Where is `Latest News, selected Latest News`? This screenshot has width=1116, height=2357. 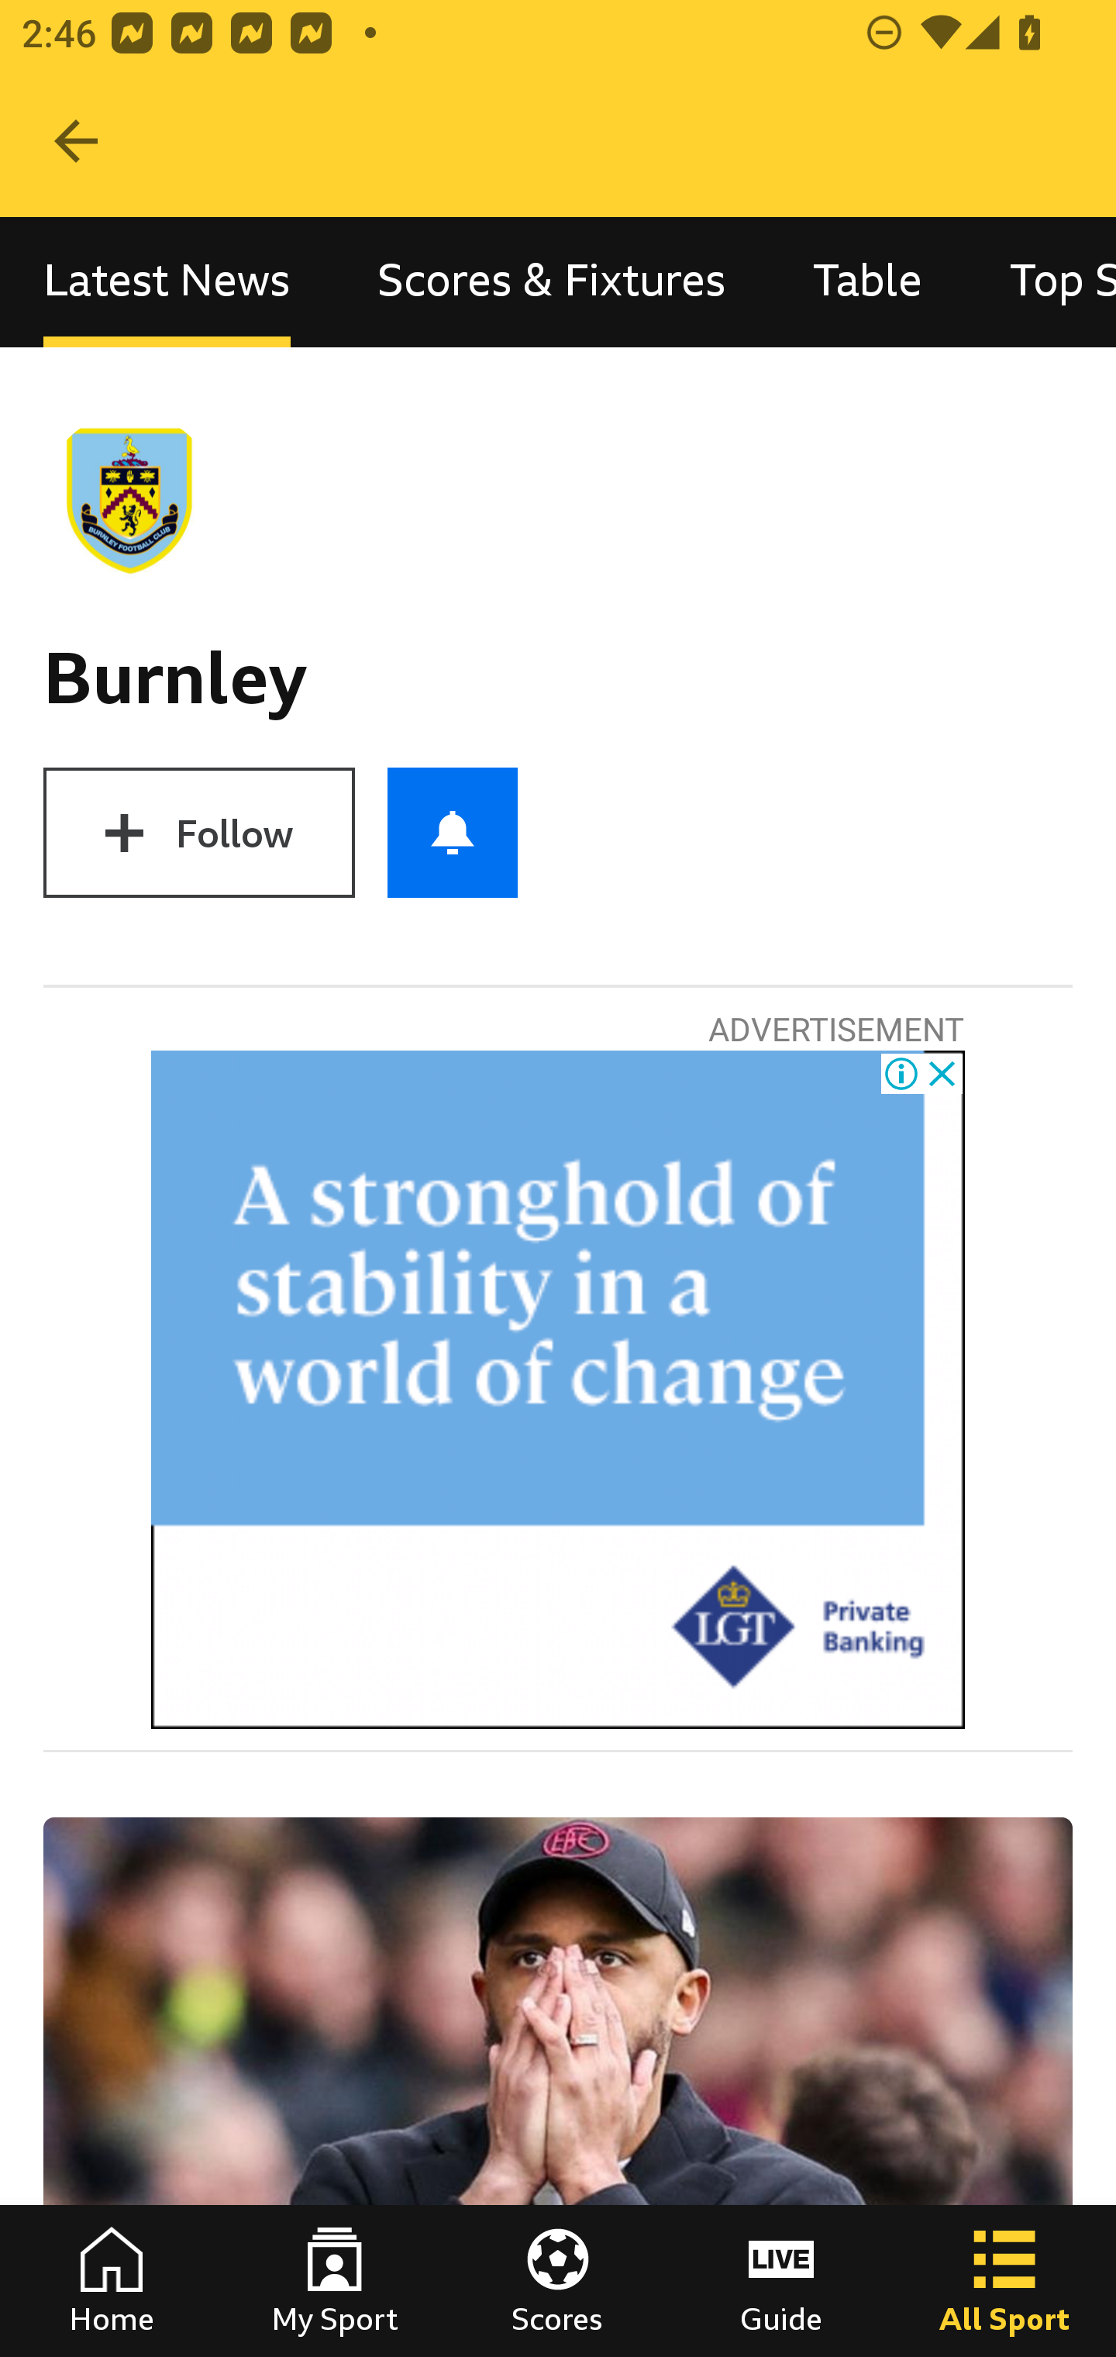 Latest News, selected Latest News is located at coordinates (167, 281).